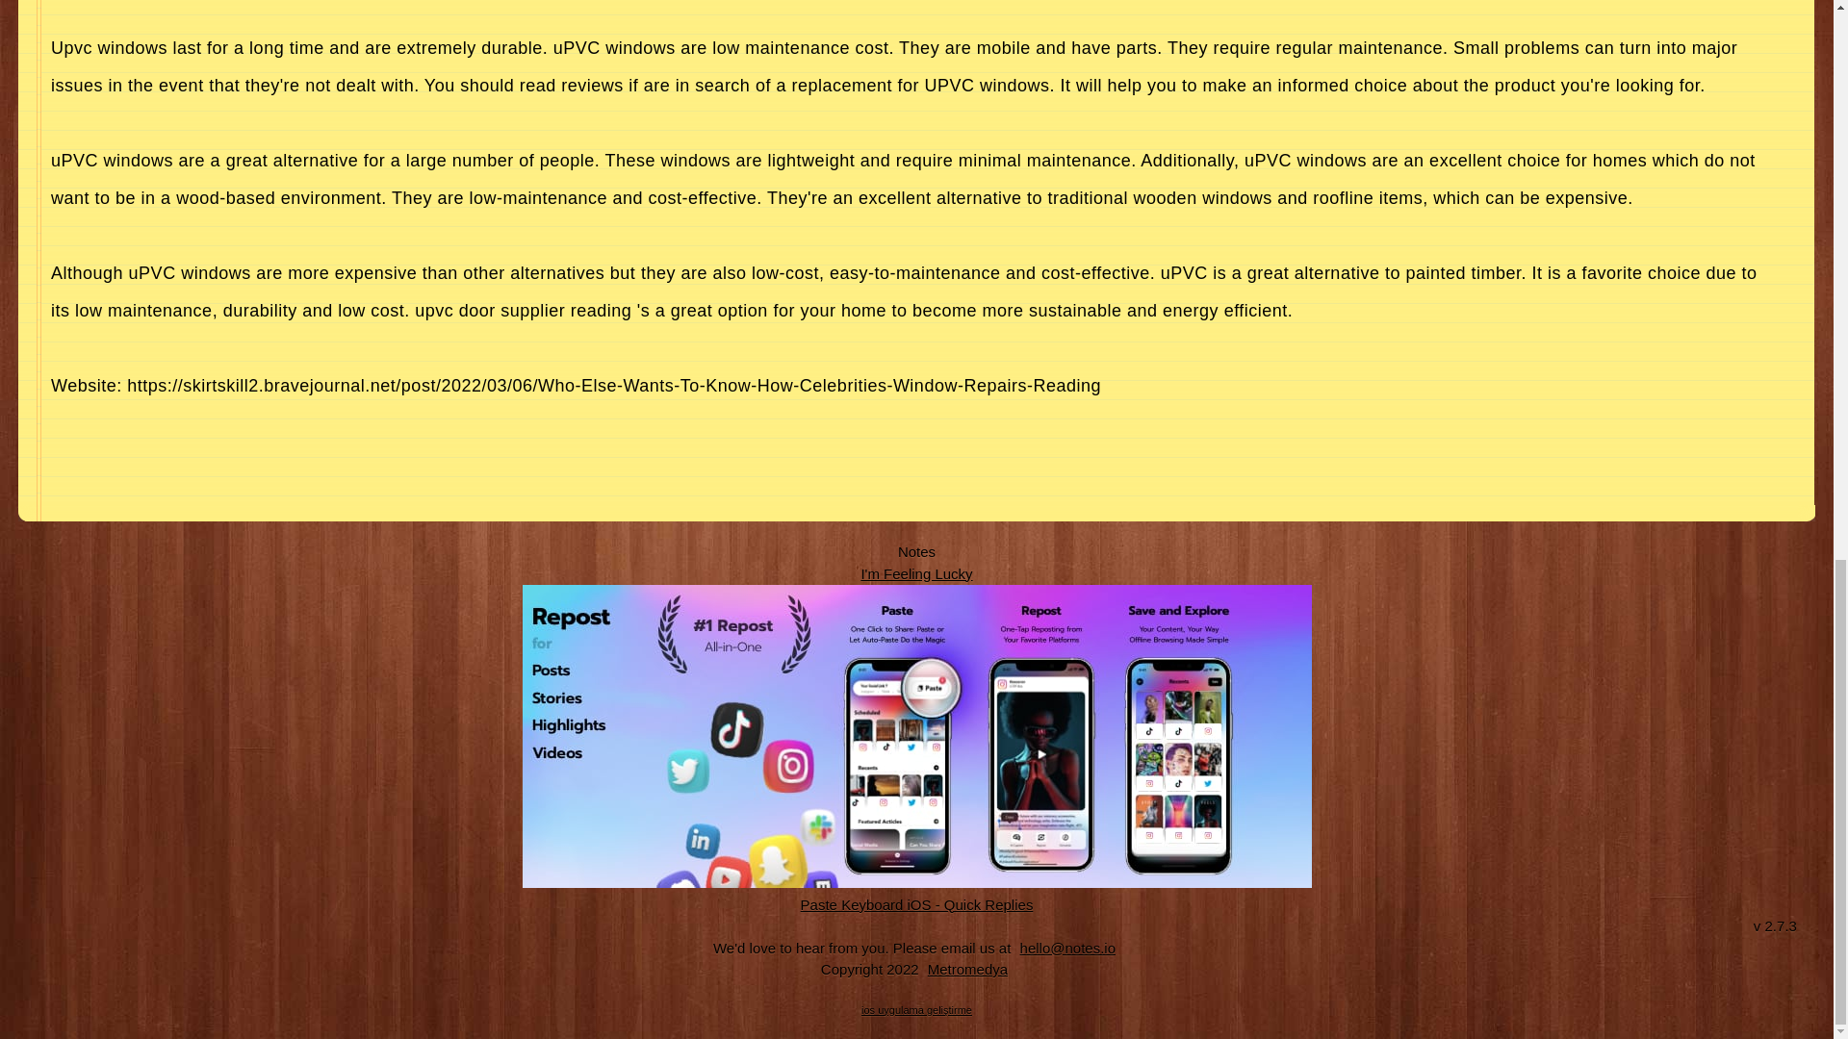 The image size is (1848, 1039). What do you see at coordinates (916, 573) in the screenshot?
I see `I'm Feeling Lucky` at bounding box center [916, 573].